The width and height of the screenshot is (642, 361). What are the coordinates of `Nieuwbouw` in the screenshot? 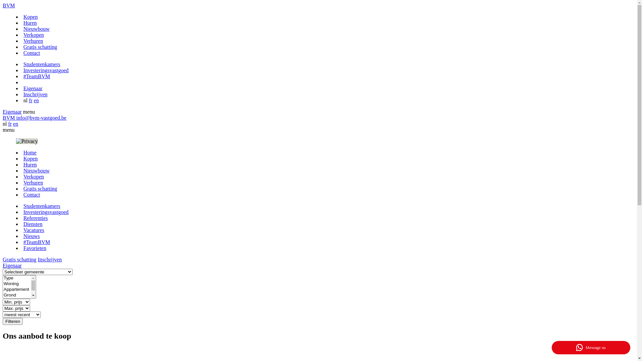 It's located at (36, 170).